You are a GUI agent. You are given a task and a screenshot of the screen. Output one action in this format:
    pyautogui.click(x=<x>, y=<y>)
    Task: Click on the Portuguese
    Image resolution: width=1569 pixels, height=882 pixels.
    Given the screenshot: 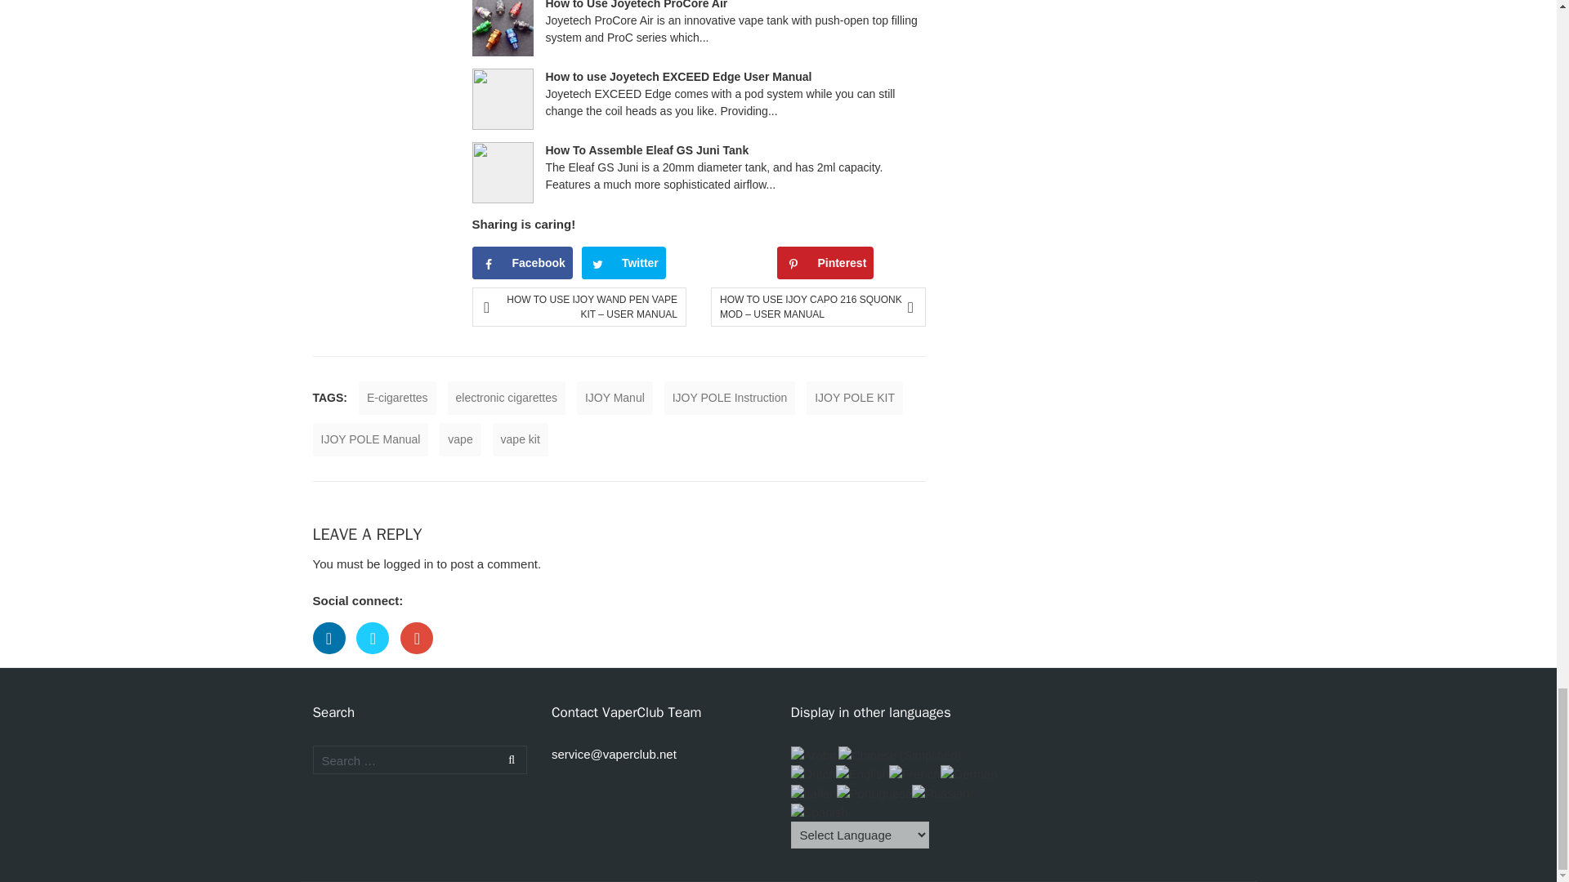 What is the action you would take?
    pyautogui.click(x=874, y=792)
    